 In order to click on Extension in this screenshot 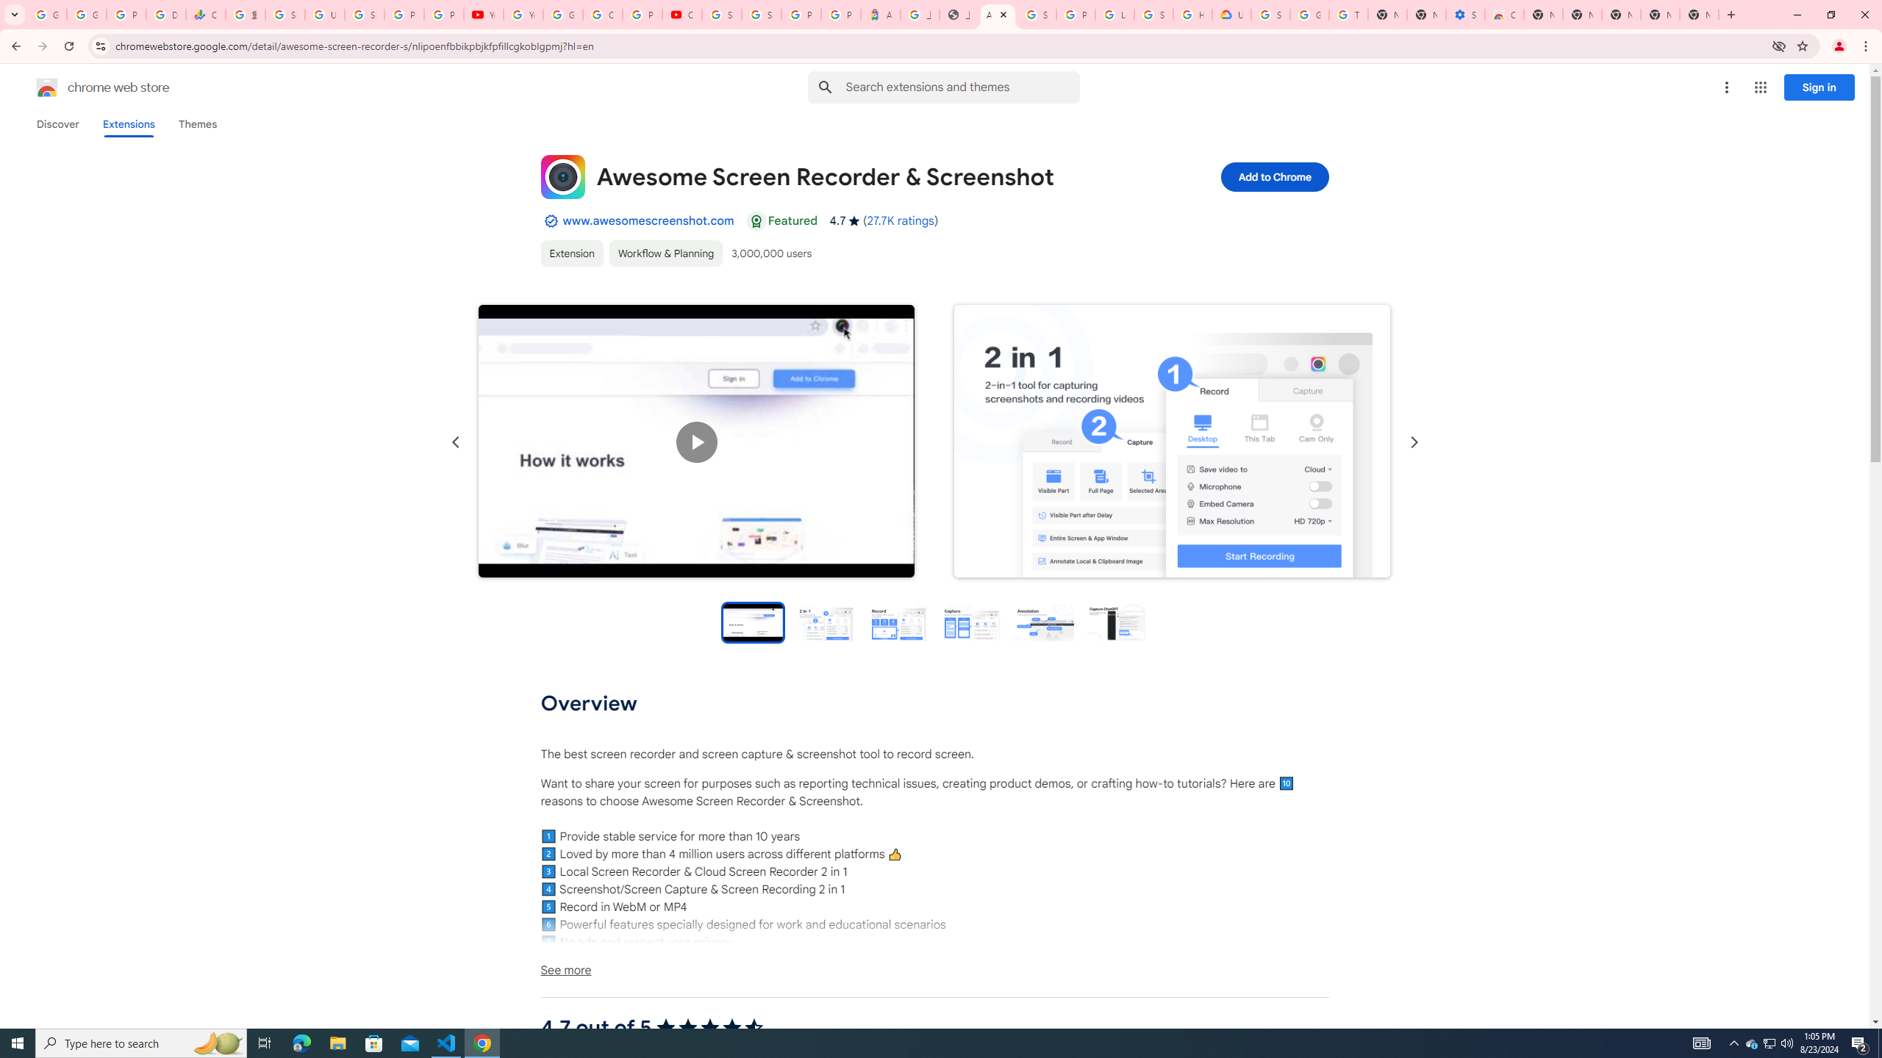, I will do `click(572, 253)`.